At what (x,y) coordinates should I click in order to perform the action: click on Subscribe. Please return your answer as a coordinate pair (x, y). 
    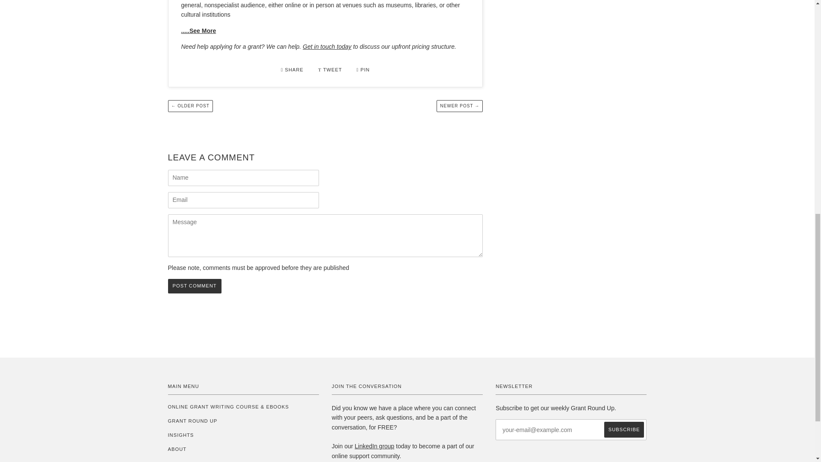
    Looking at the image, I should click on (624, 429).